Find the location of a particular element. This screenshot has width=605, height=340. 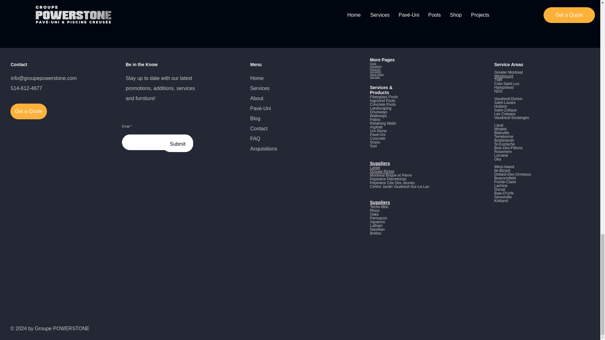

FAQ is located at coordinates (255, 139).